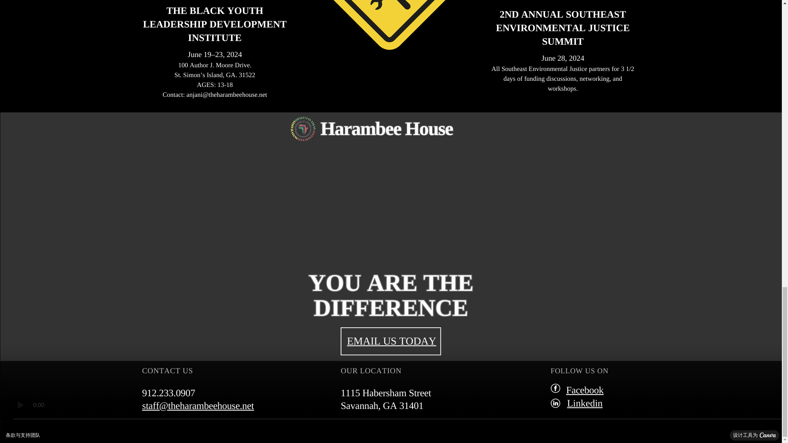 This screenshot has height=443, width=788. Describe the element at coordinates (585, 403) in the screenshot. I see `Linkedin` at that location.